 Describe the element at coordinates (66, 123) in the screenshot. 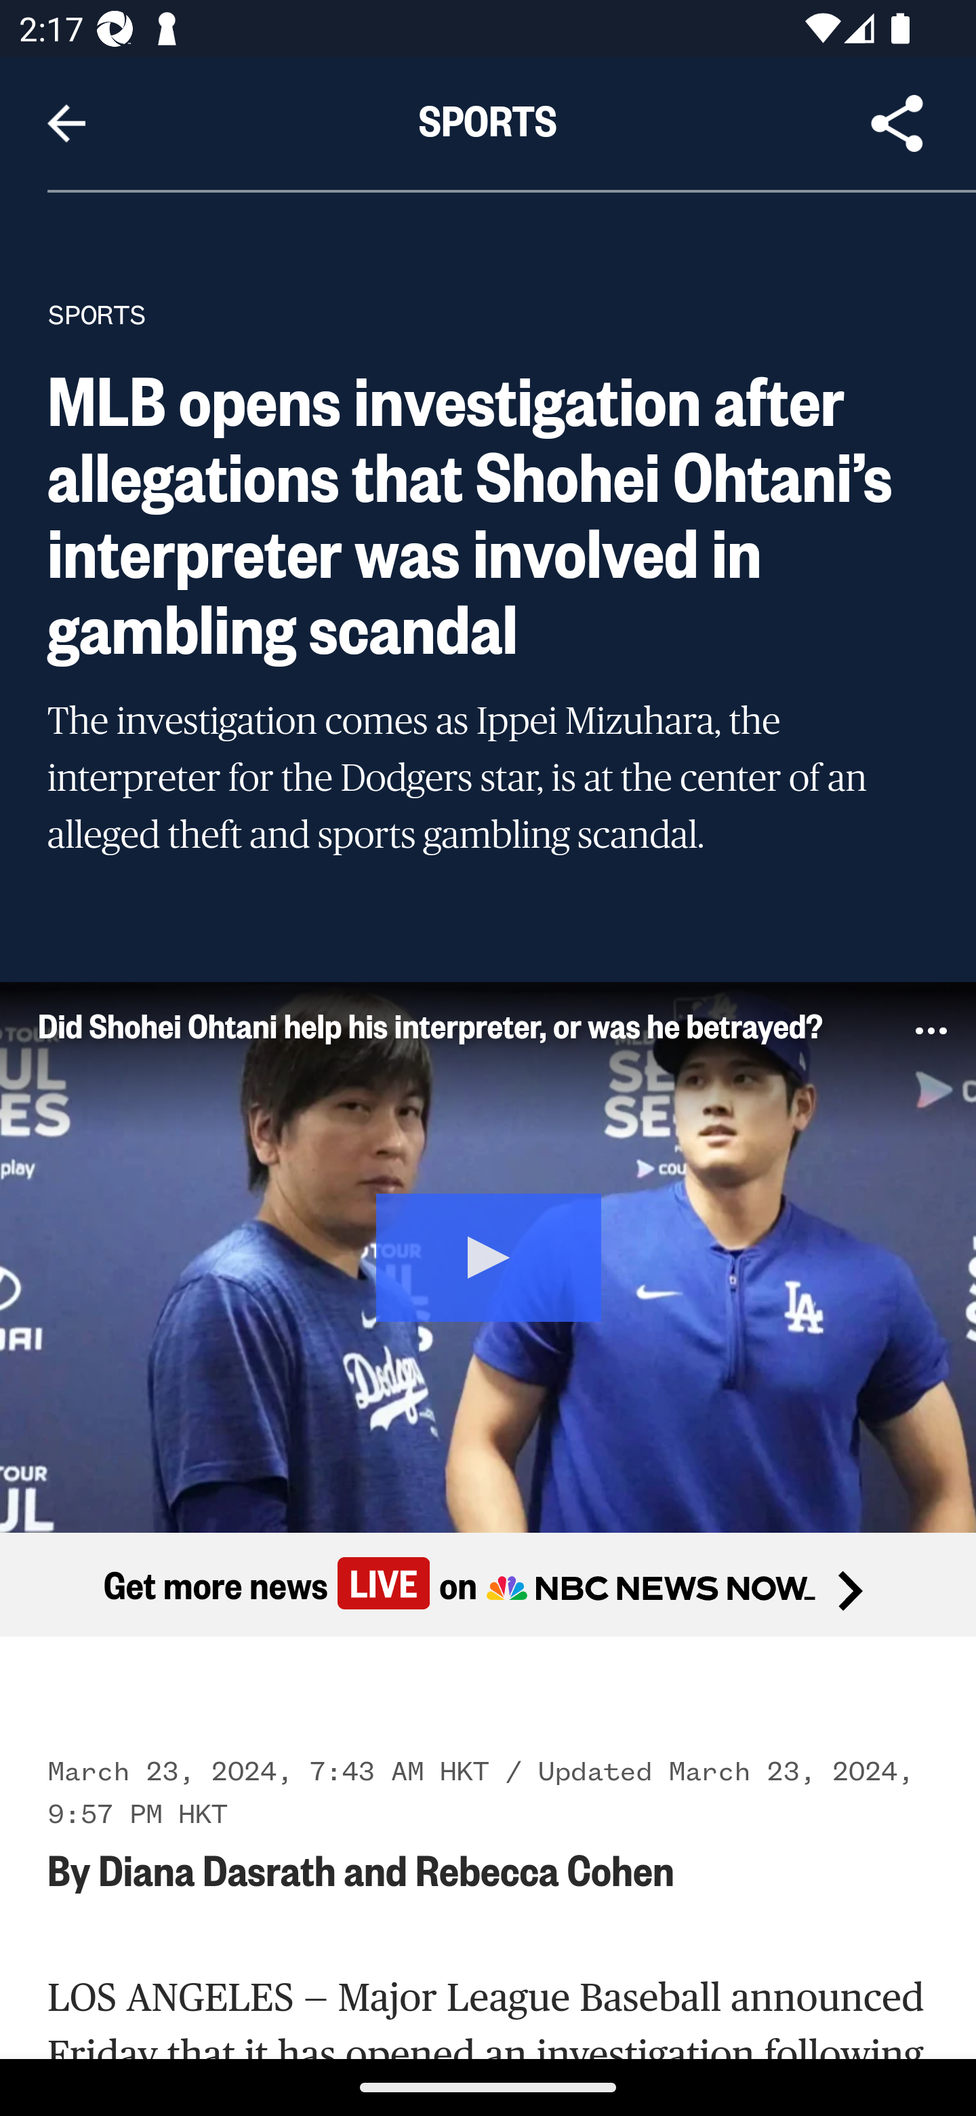

I see `Navigate up` at that location.